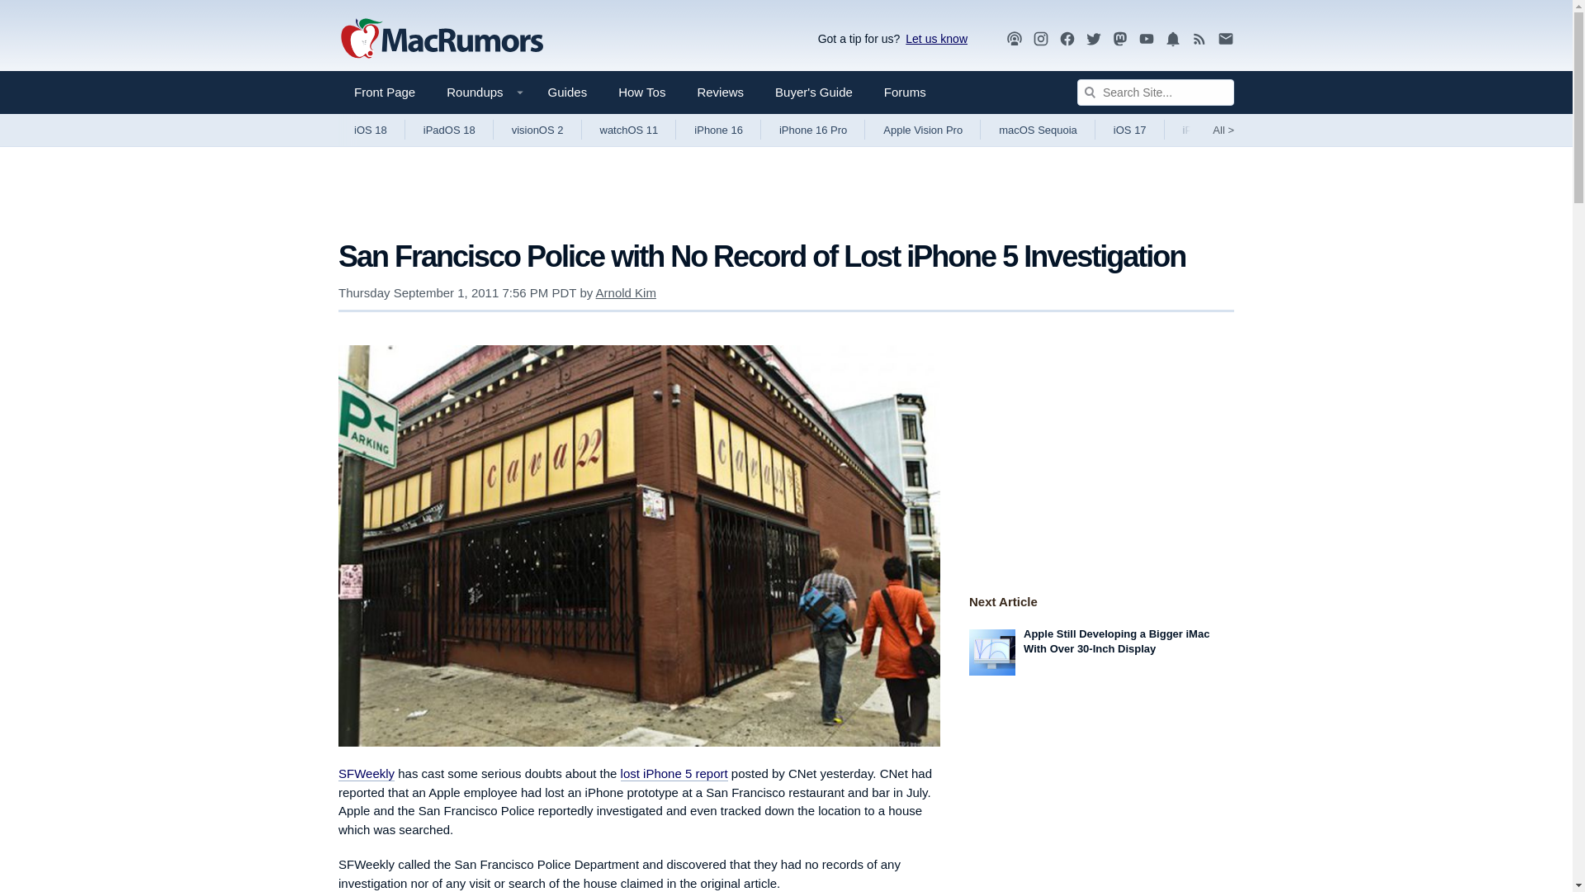  What do you see at coordinates (480, 93) in the screenshot?
I see `Roundups` at bounding box center [480, 93].